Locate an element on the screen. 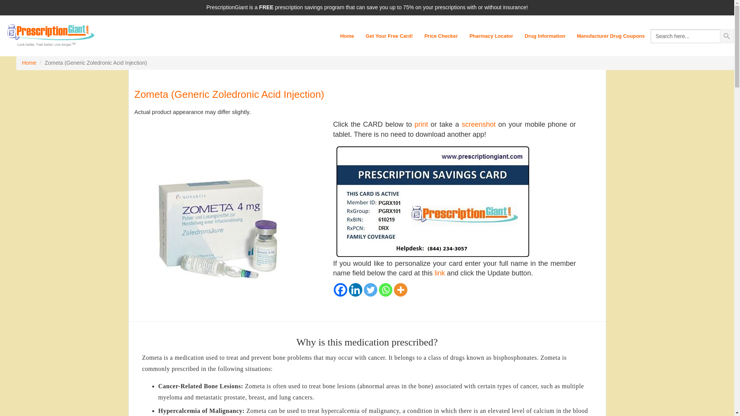 Image resolution: width=740 pixels, height=416 pixels. Price Checker is located at coordinates (441, 36).